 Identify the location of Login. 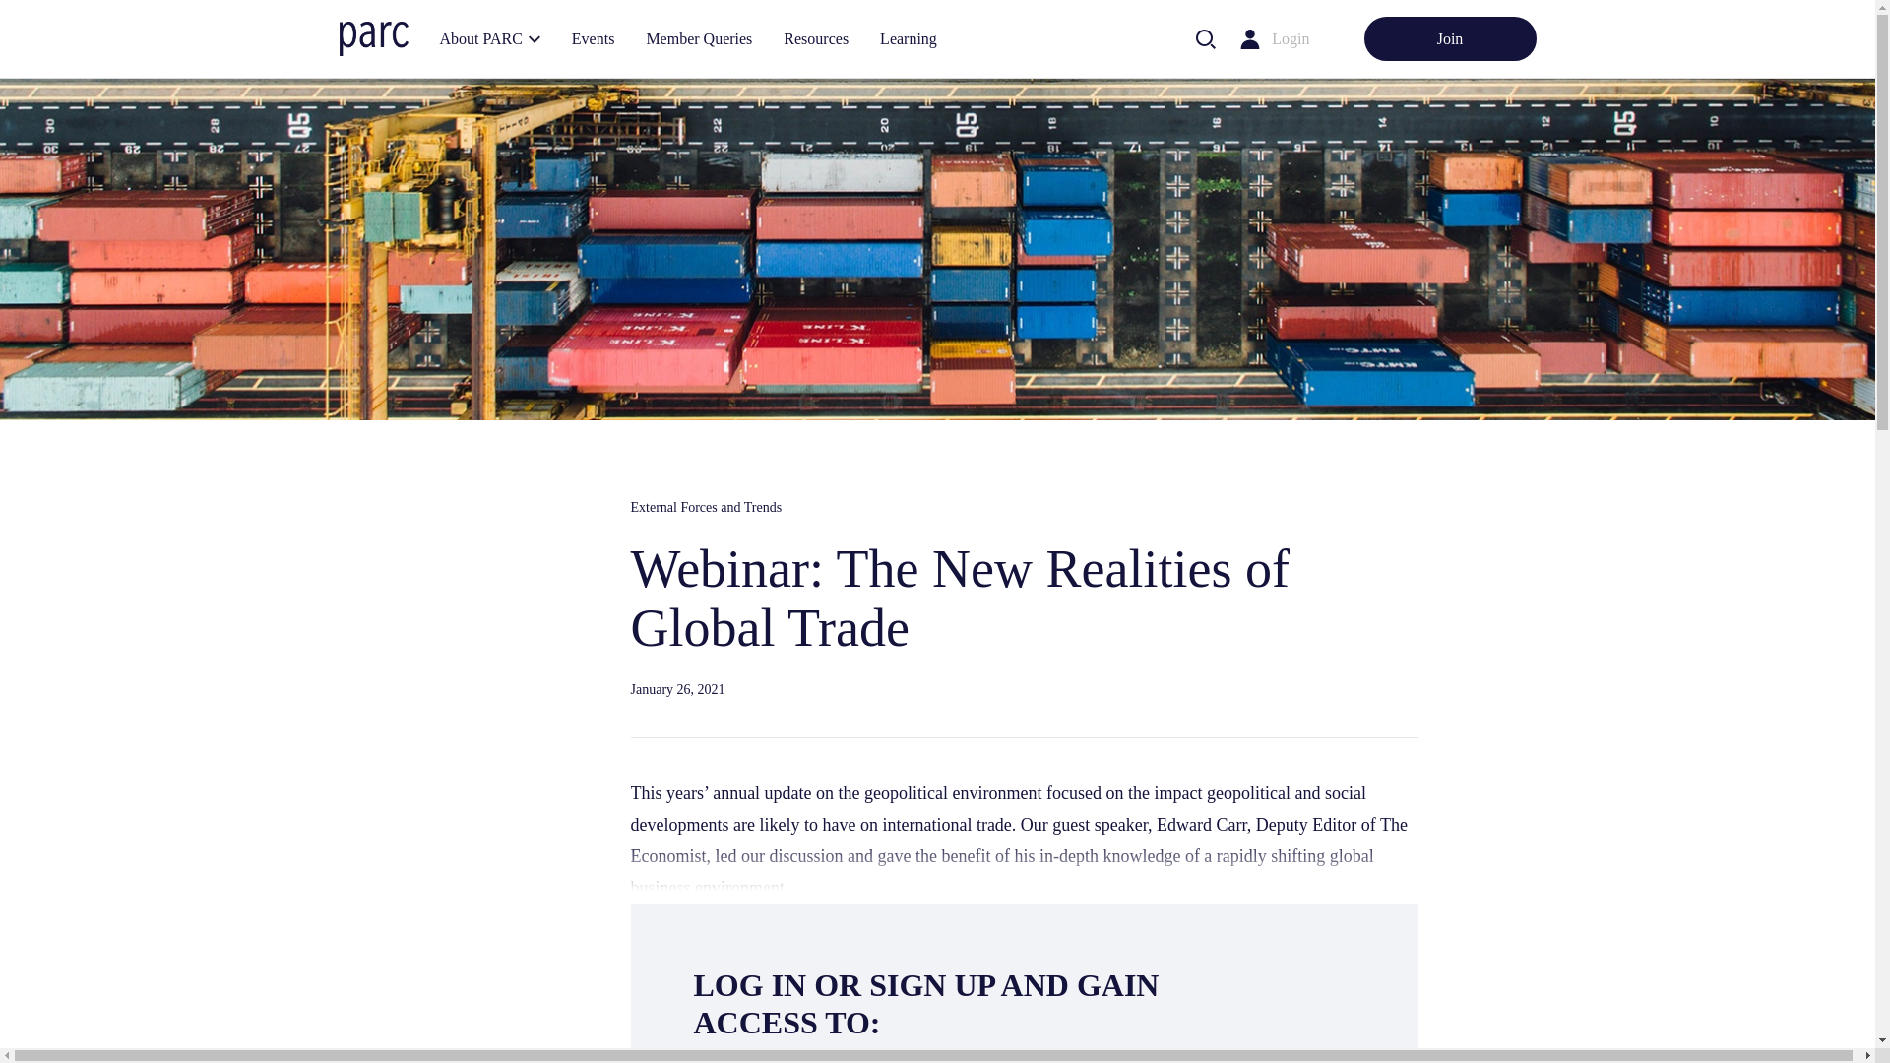
(1291, 38).